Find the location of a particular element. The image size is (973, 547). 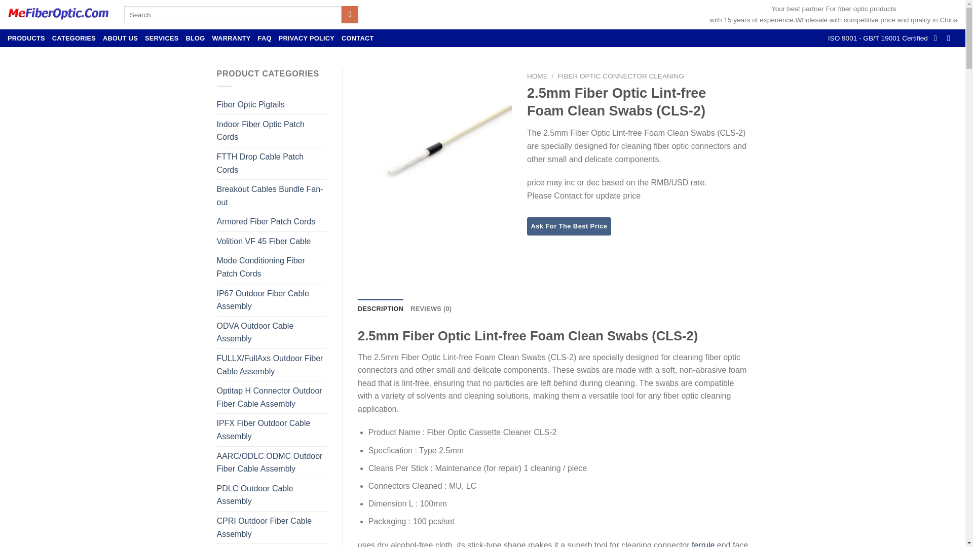

Armored Fiber Patch Cords is located at coordinates (272, 222).